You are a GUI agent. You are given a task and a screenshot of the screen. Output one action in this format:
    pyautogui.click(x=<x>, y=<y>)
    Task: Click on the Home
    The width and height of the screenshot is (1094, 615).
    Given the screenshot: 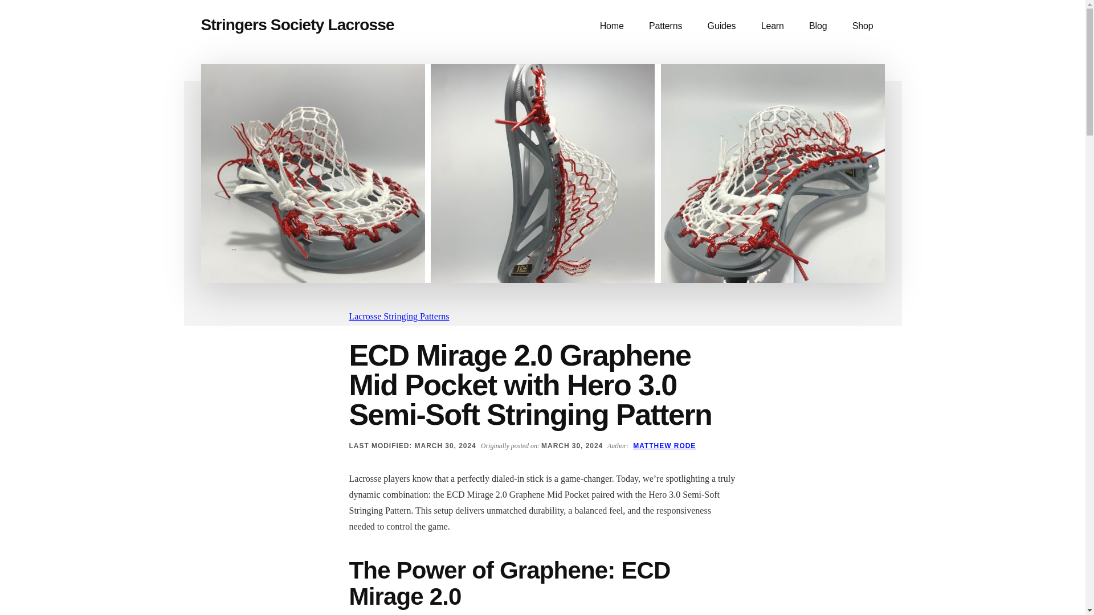 What is the action you would take?
    pyautogui.click(x=612, y=26)
    